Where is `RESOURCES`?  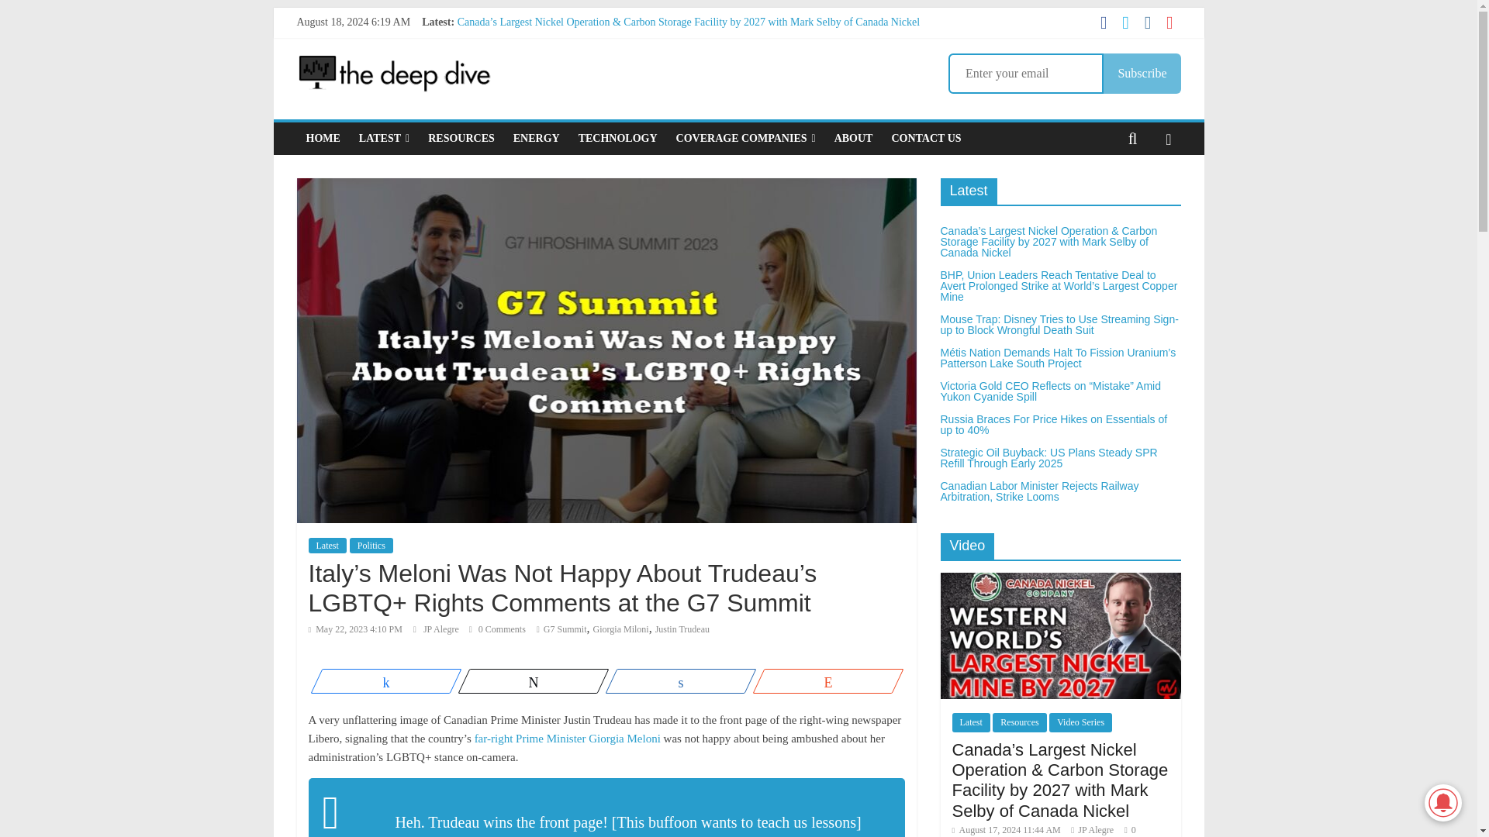 RESOURCES is located at coordinates (461, 138).